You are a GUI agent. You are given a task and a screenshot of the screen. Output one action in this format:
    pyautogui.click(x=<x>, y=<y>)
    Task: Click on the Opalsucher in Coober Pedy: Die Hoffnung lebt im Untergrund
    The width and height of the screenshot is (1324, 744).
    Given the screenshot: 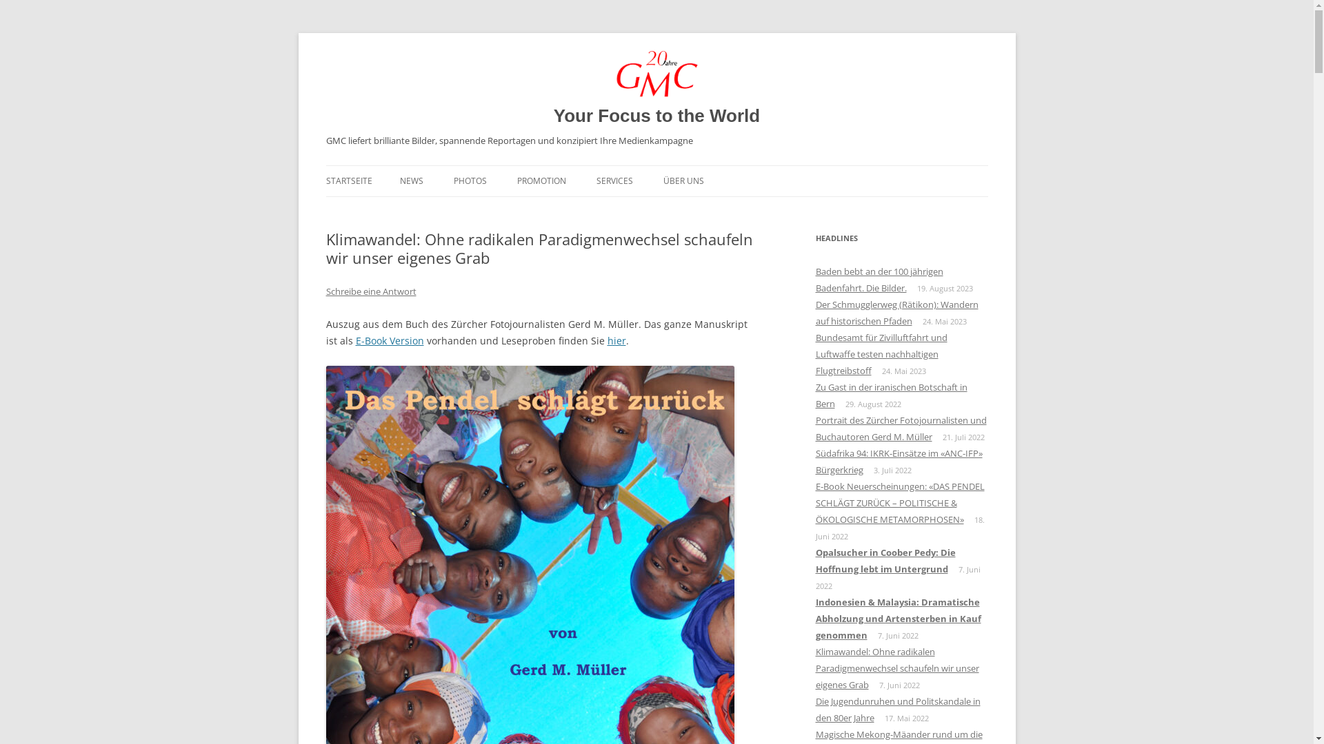 What is the action you would take?
    pyautogui.click(x=885, y=561)
    